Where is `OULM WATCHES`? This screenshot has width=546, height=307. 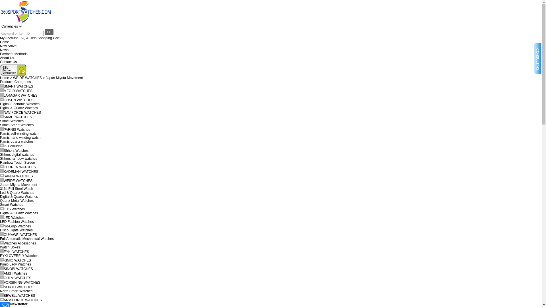
OULM WATCHES is located at coordinates (18, 278).